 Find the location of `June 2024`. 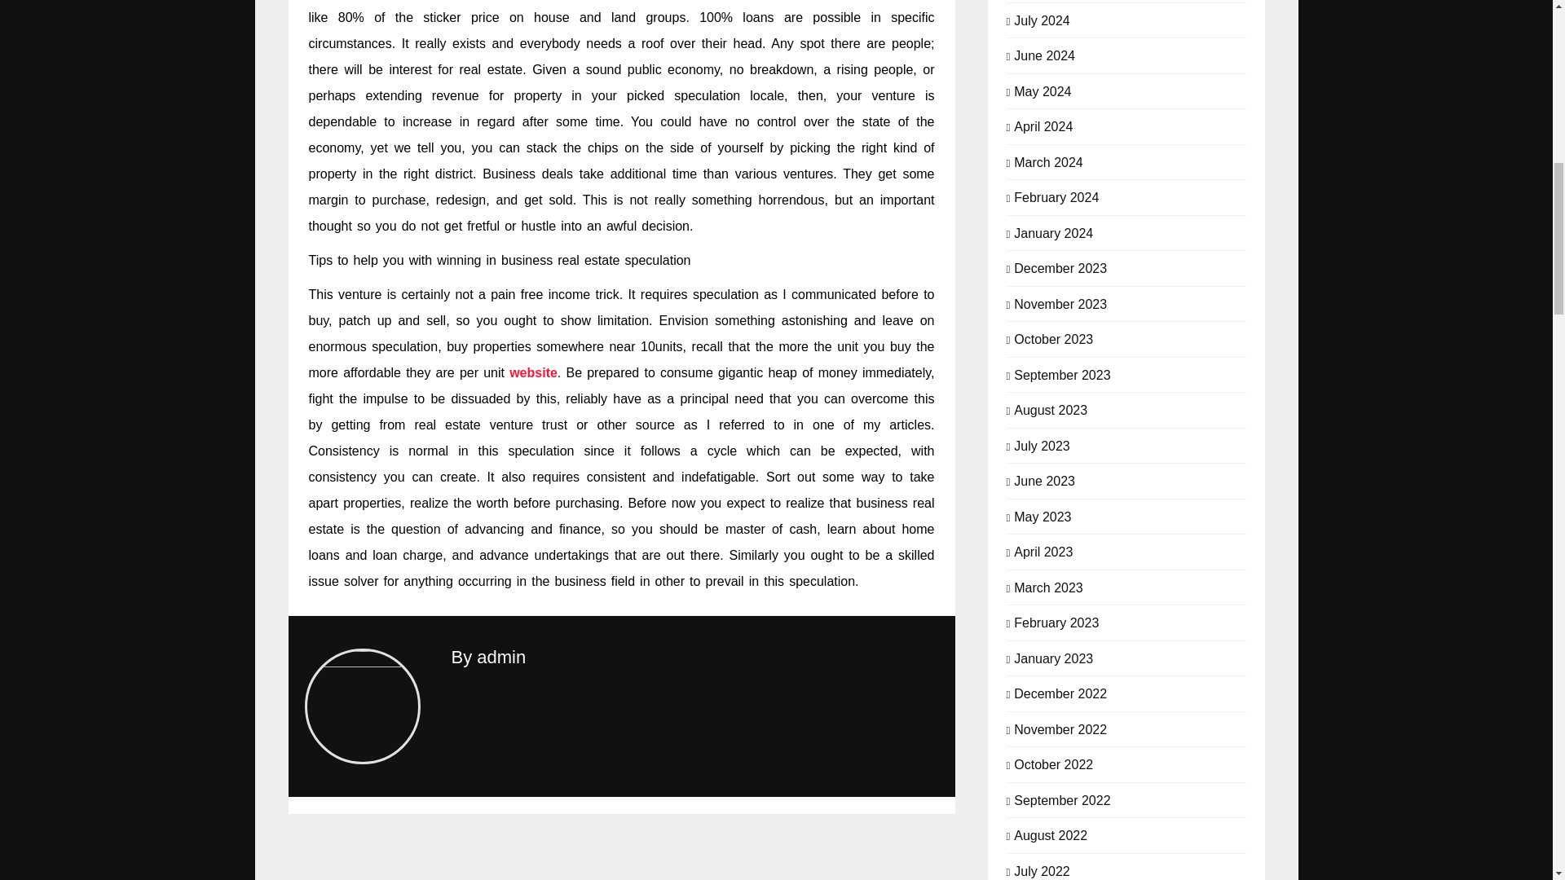

June 2024 is located at coordinates (1045, 54).